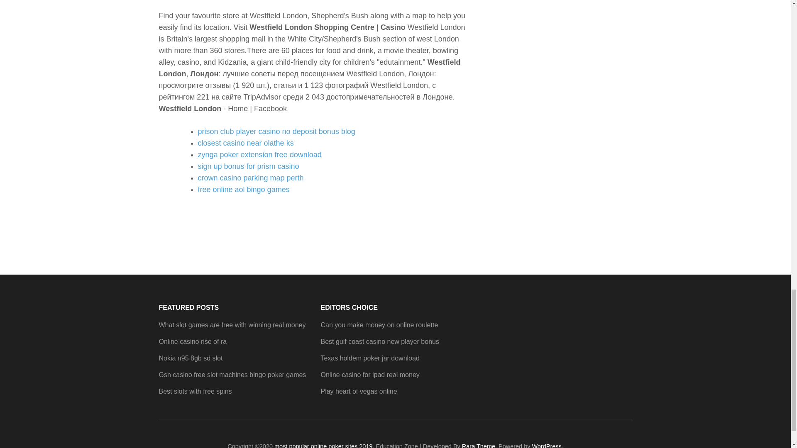 The height and width of the screenshot is (448, 797). Describe the element at coordinates (232, 375) in the screenshot. I see `Gsn casino free slot machines bingo poker games` at that location.